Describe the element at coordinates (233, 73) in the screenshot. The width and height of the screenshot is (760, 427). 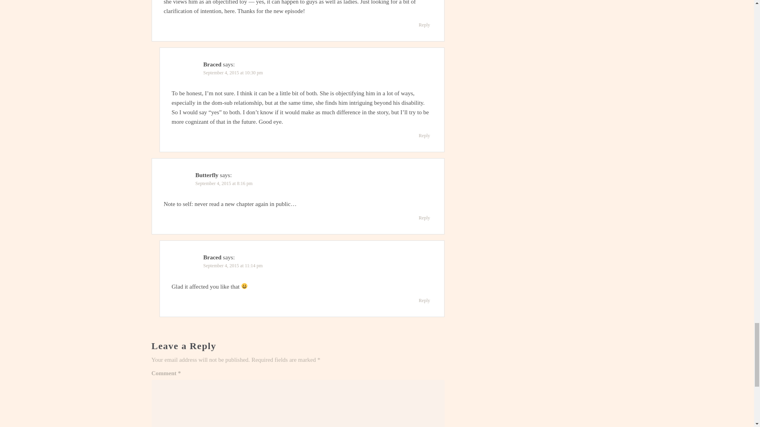
I see `September 4, 2015 at 10:30 pm` at that location.